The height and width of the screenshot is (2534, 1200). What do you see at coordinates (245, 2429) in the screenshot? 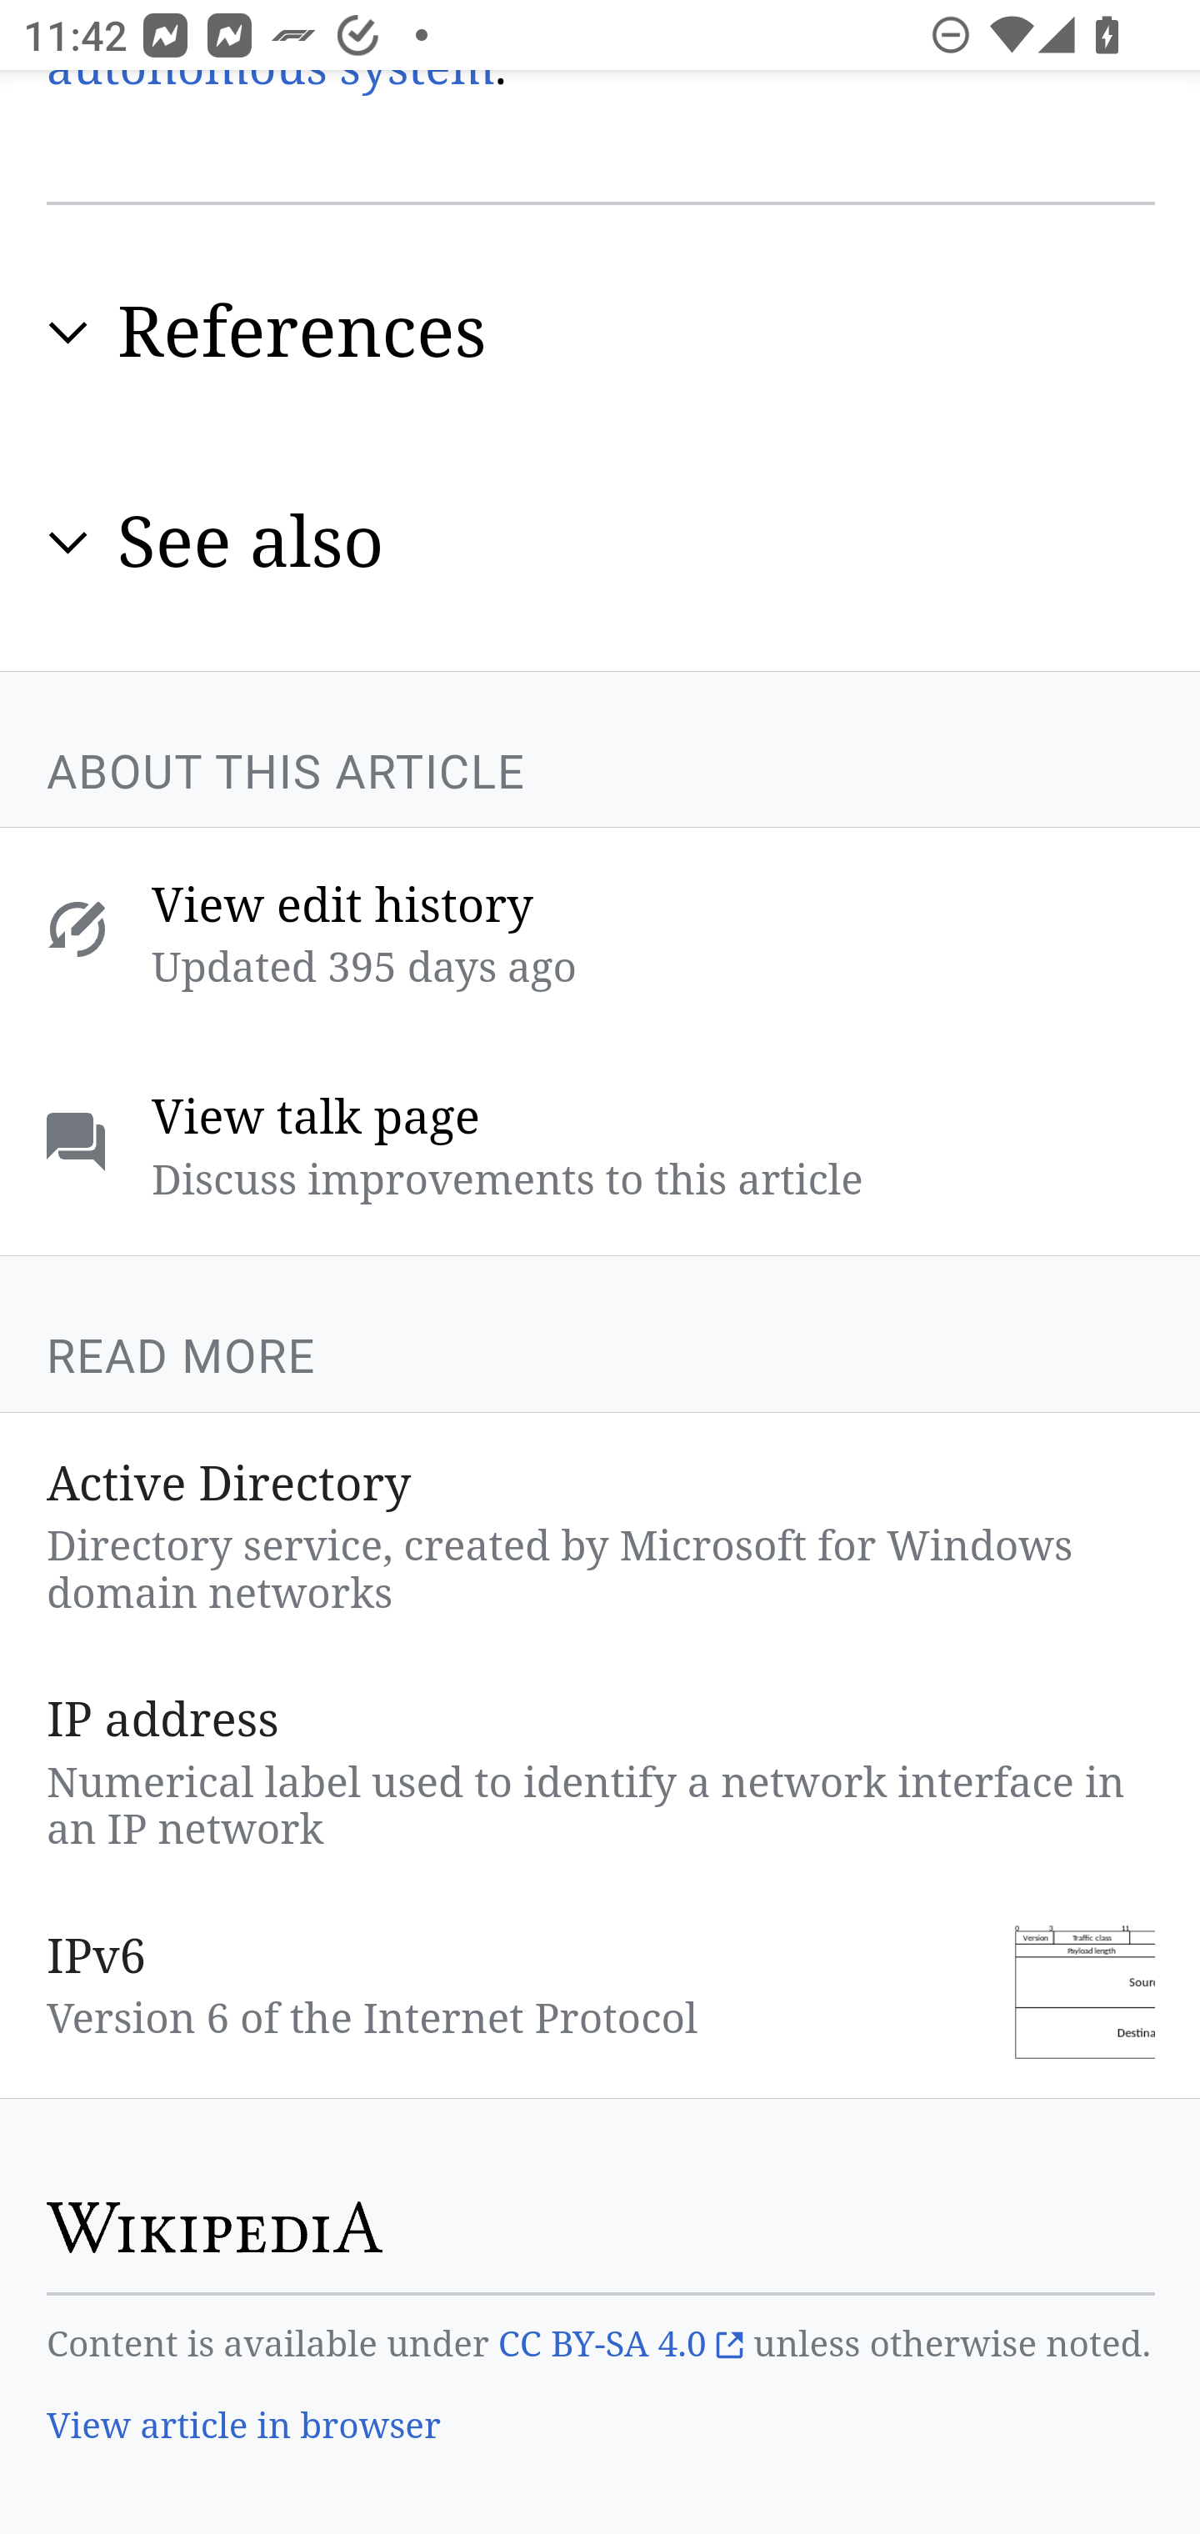
I see `View article in browser` at bounding box center [245, 2429].